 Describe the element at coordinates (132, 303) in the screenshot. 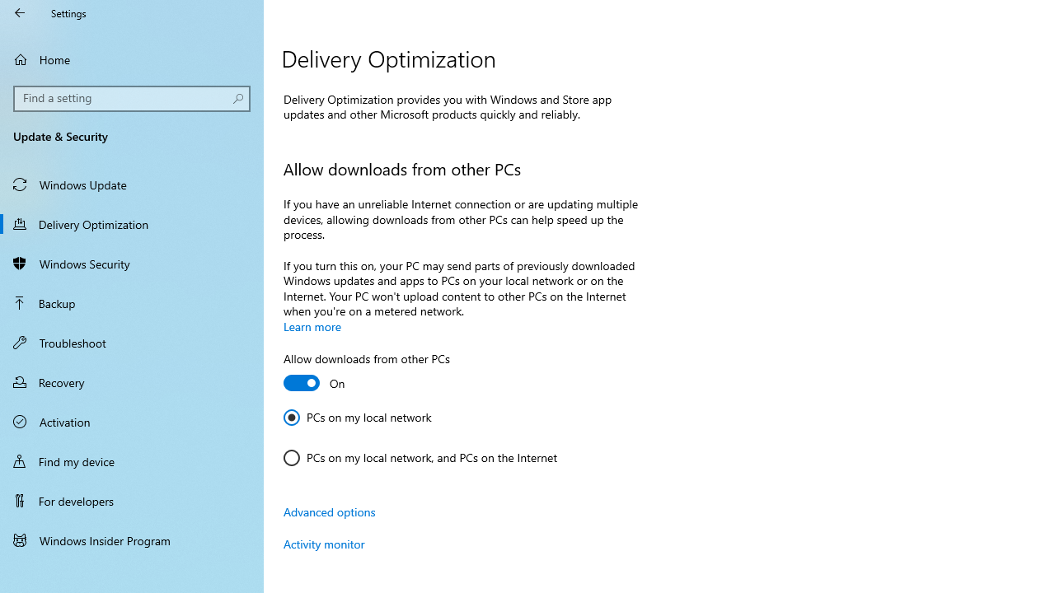

I see `Backup` at that location.